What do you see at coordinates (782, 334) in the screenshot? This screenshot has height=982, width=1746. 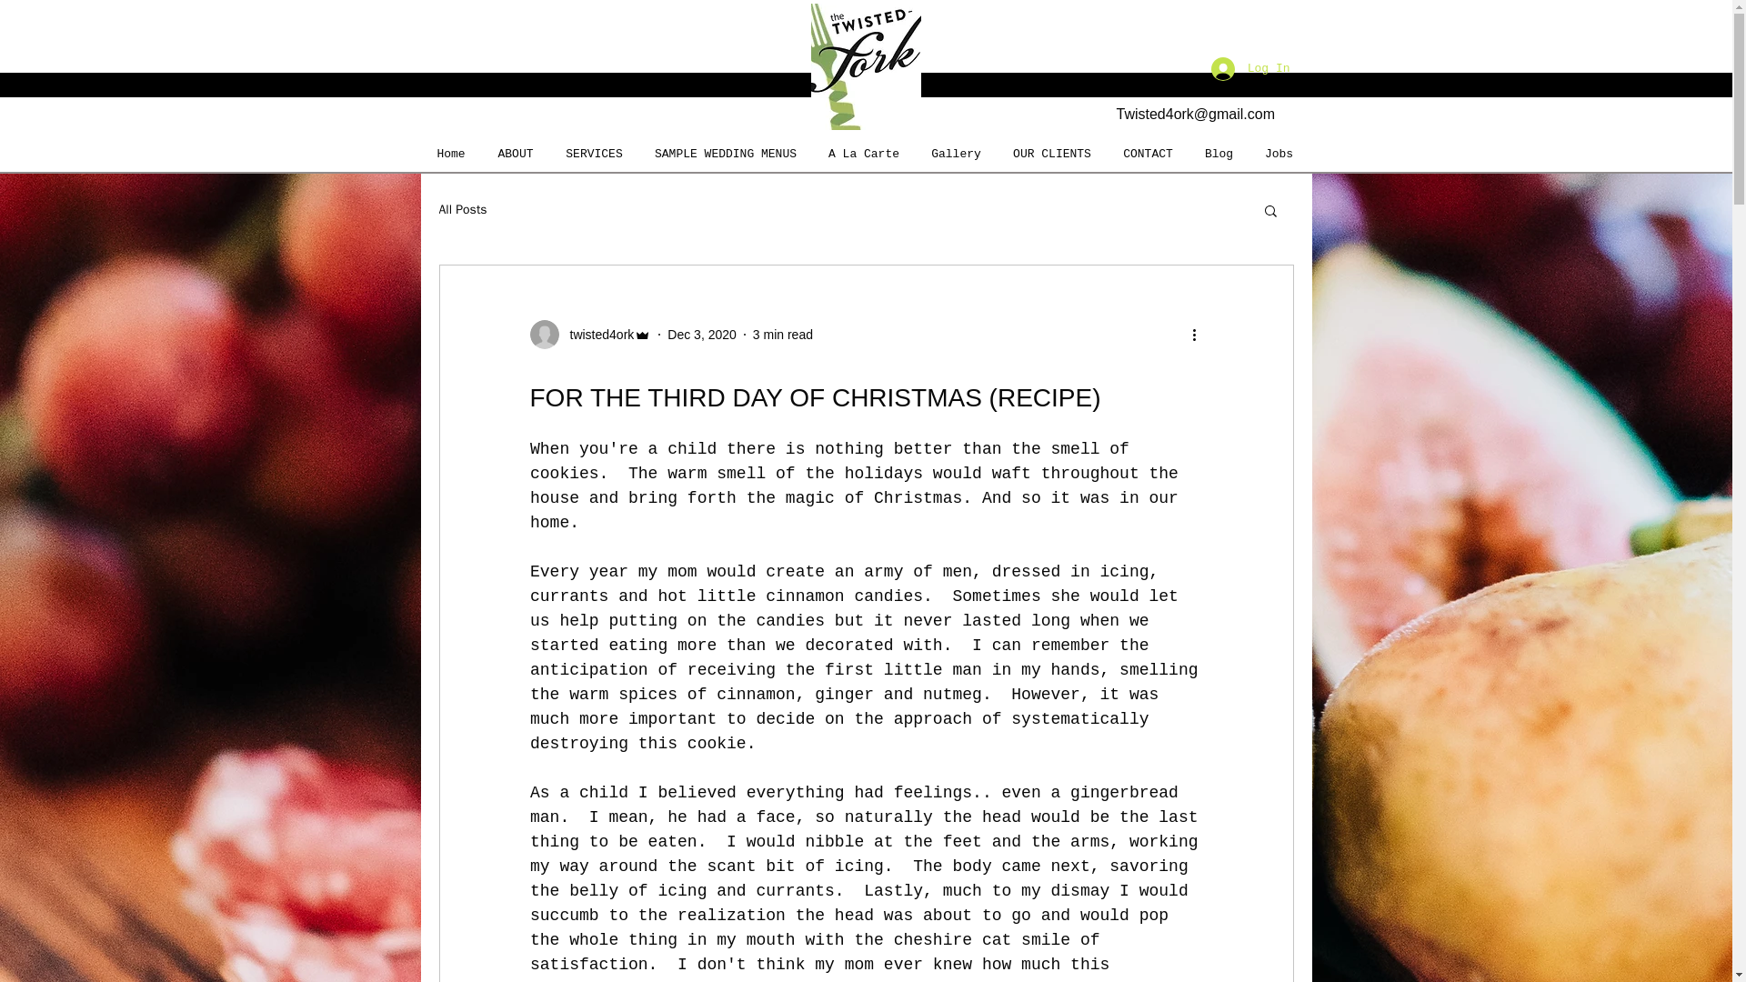 I see `3 min read` at bounding box center [782, 334].